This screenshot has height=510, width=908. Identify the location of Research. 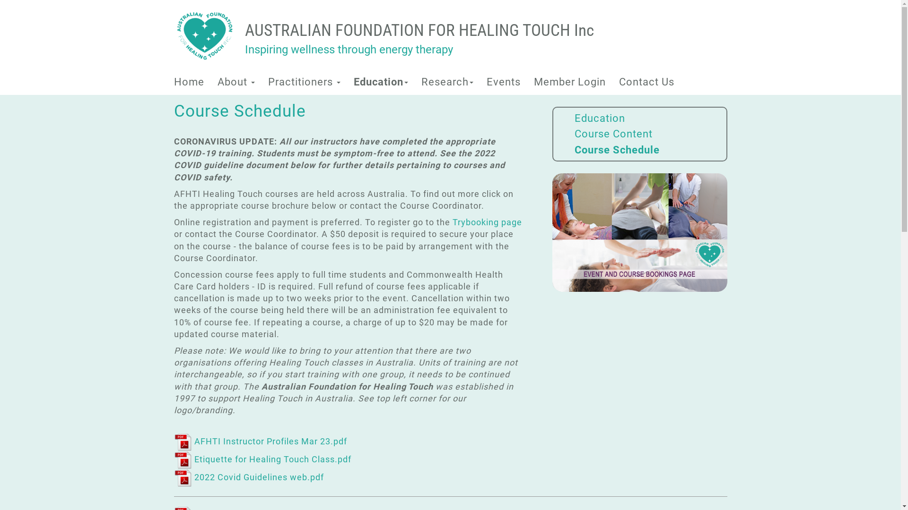
(447, 82).